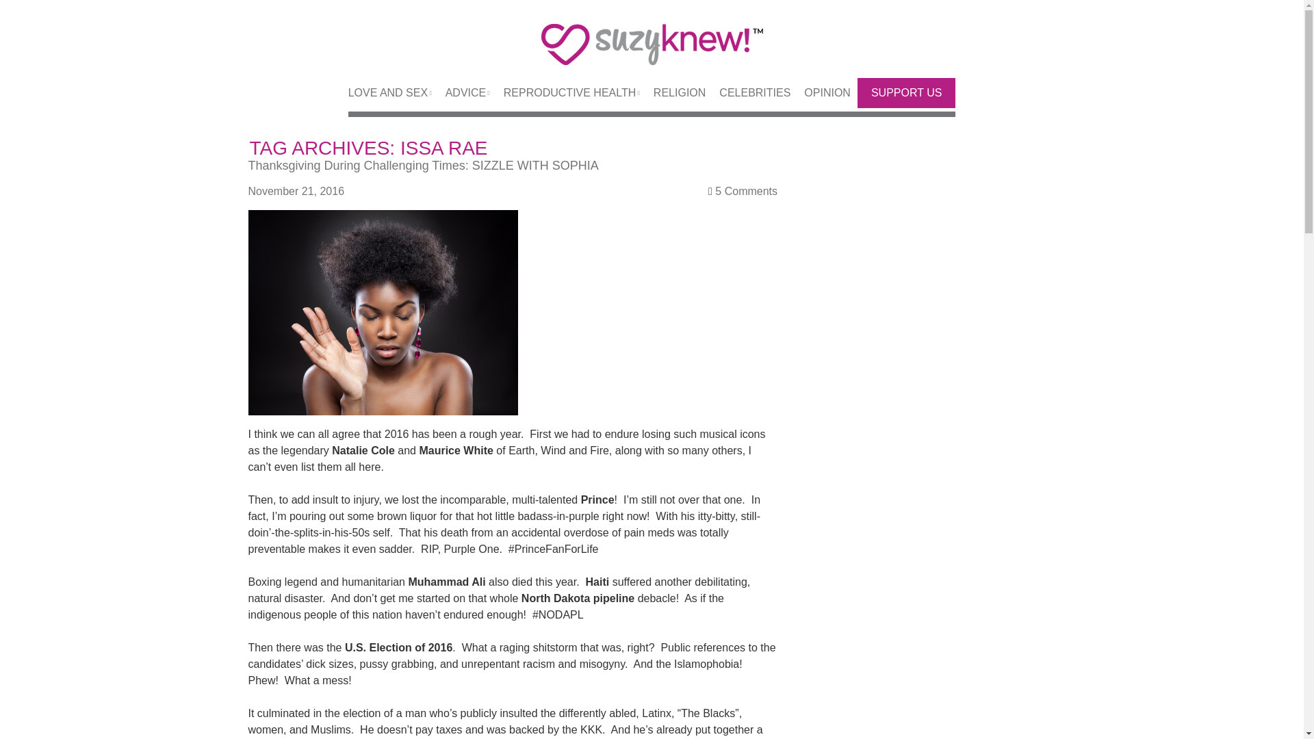 The width and height of the screenshot is (1314, 739). Describe the element at coordinates (748, 93) in the screenshot. I see `CELEBRITIES` at that location.